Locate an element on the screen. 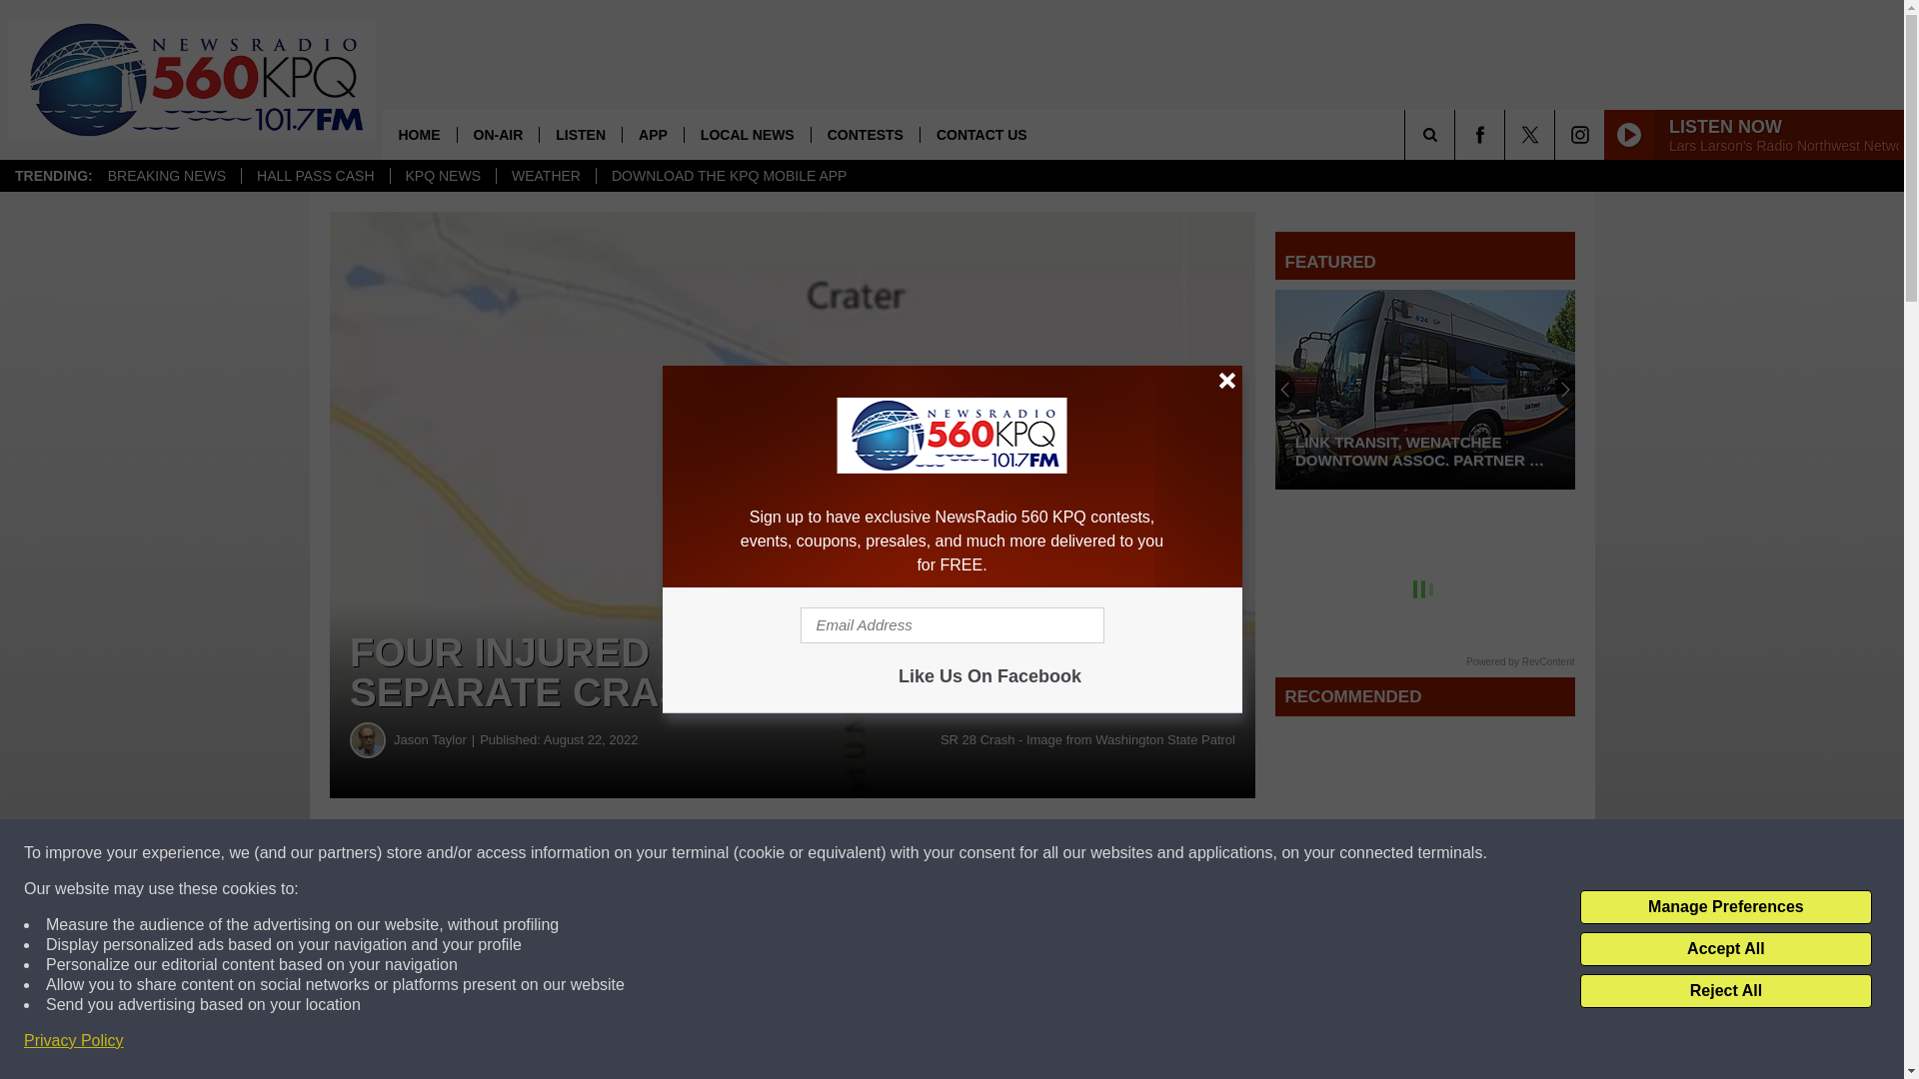 The width and height of the screenshot is (1919, 1079). Email Address is located at coordinates (952, 625).